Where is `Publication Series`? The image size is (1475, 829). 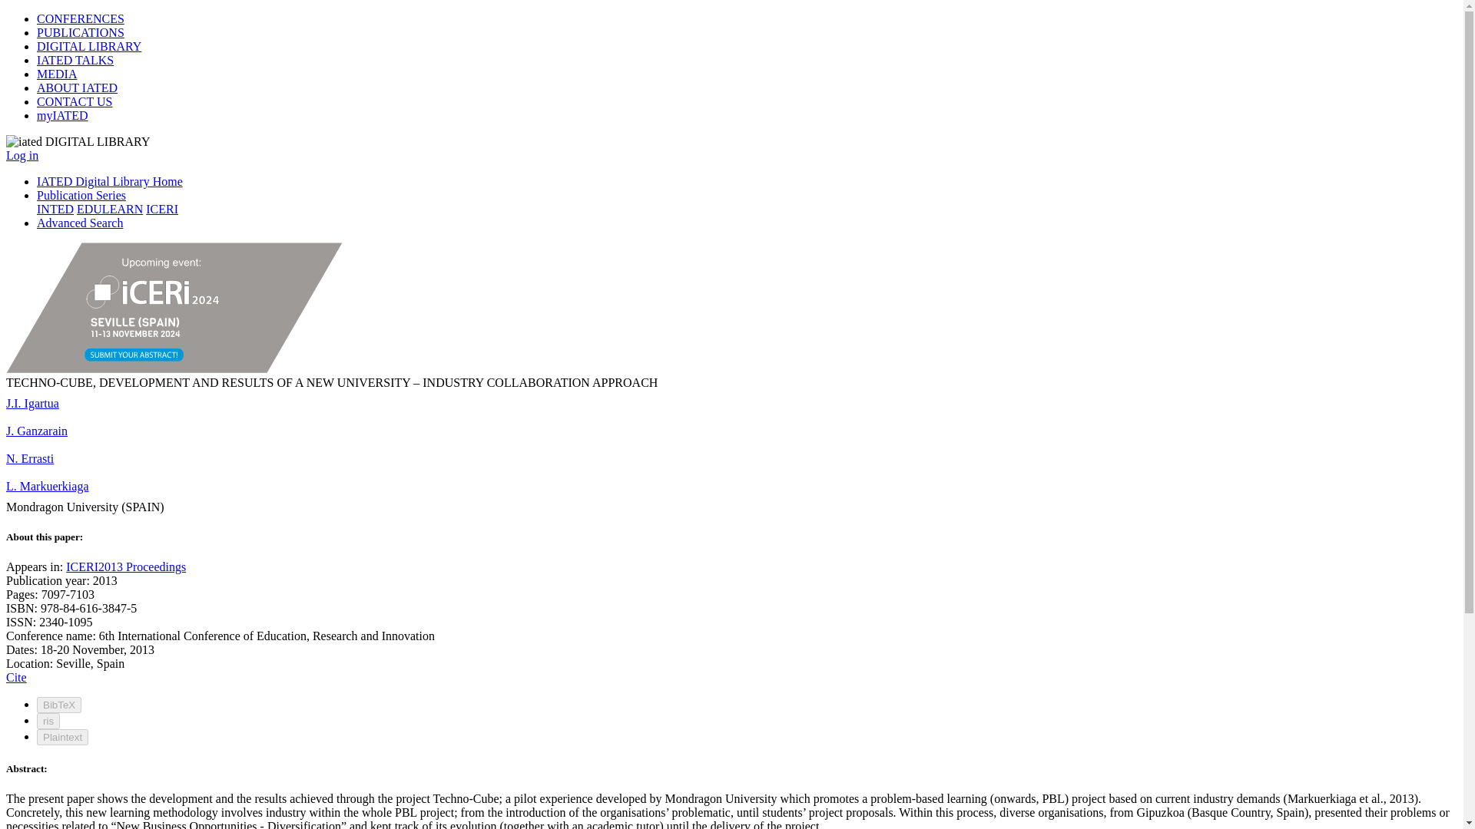 Publication Series is located at coordinates (81, 195).